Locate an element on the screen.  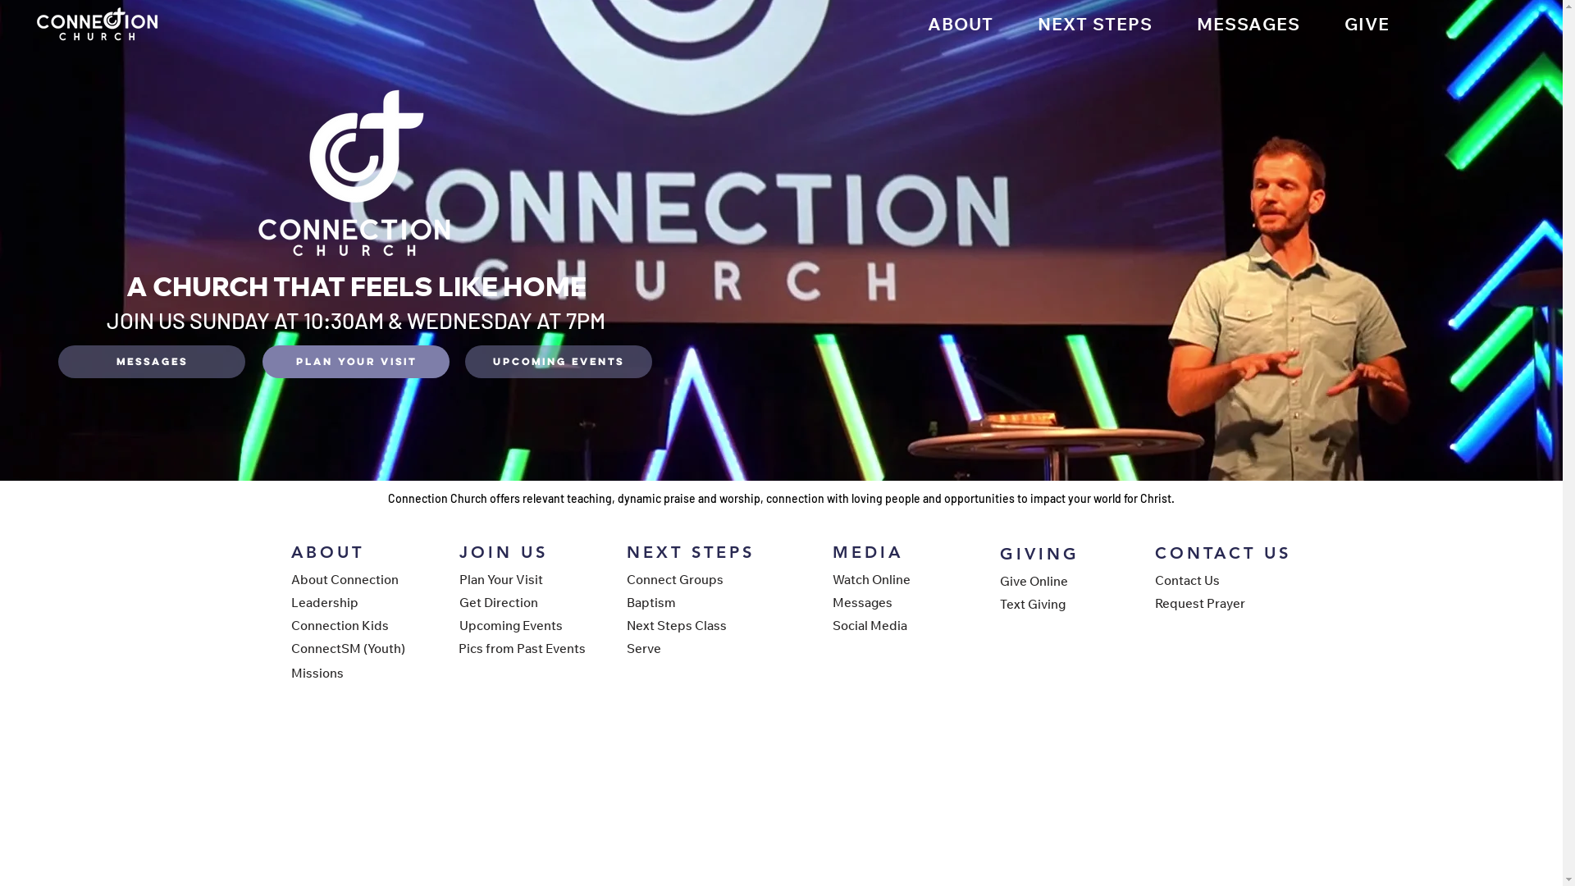
Text Giving is located at coordinates (1057, 604).